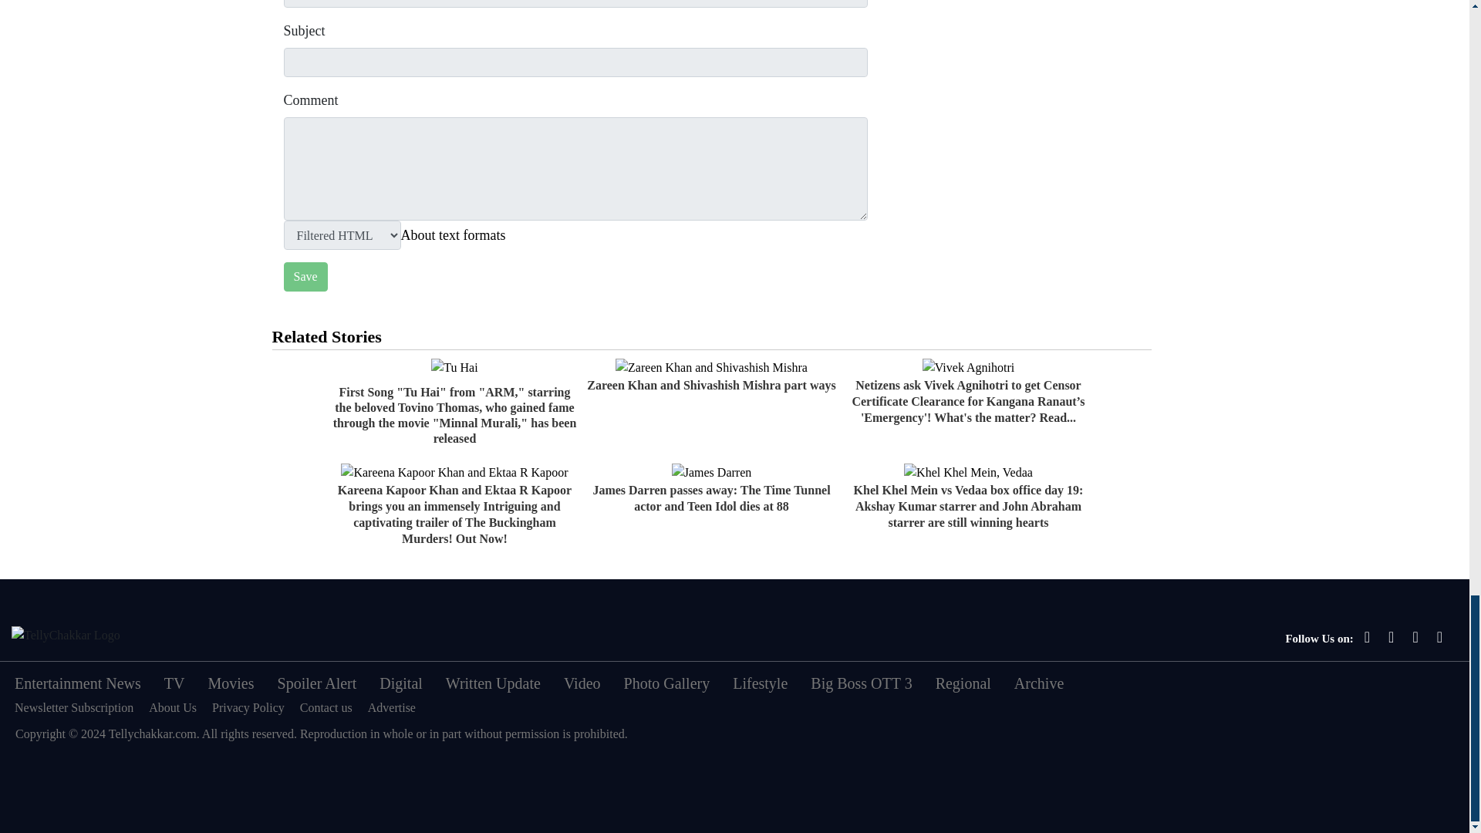 The height and width of the screenshot is (833, 1481). I want to click on James Darren, so click(712, 472).